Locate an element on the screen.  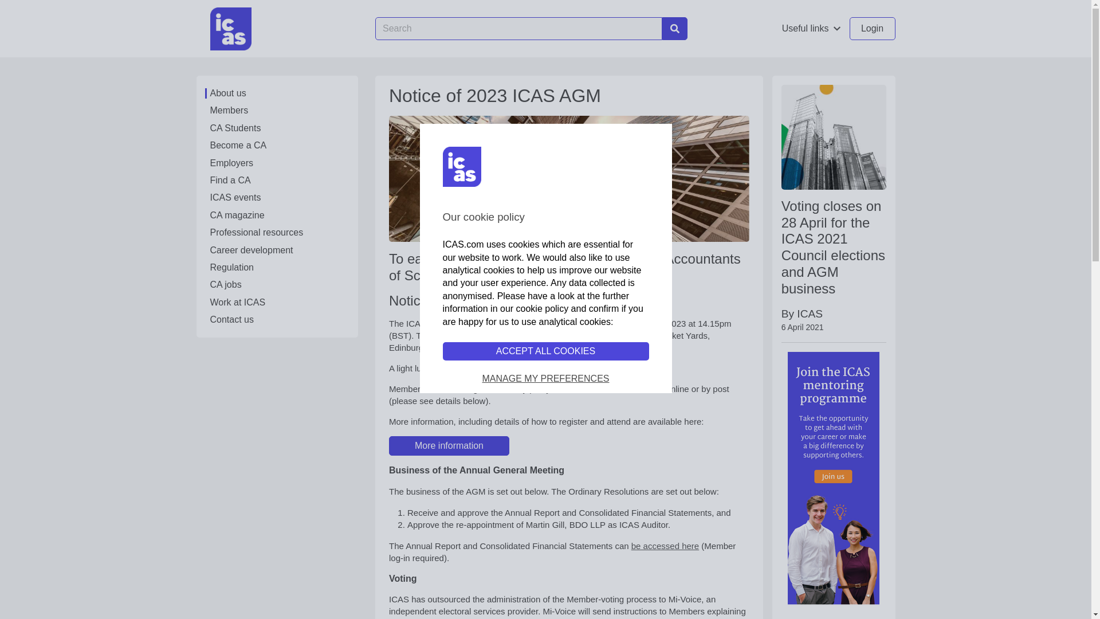
About us is located at coordinates (277, 93).